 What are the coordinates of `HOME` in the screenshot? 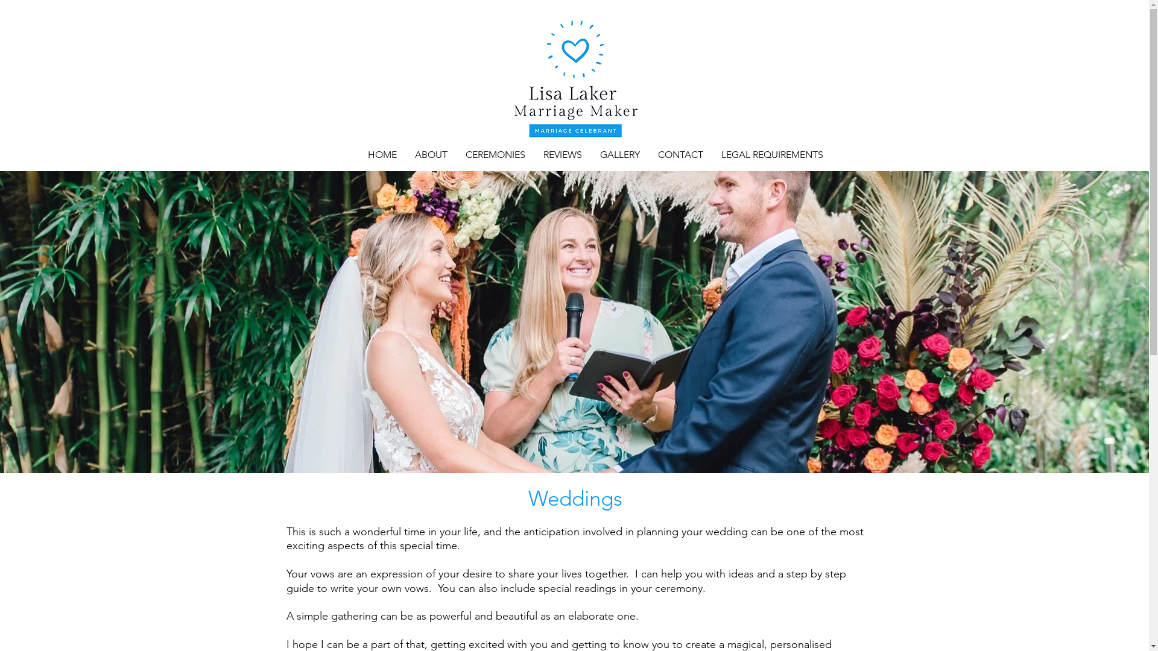 It's located at (382, 155).